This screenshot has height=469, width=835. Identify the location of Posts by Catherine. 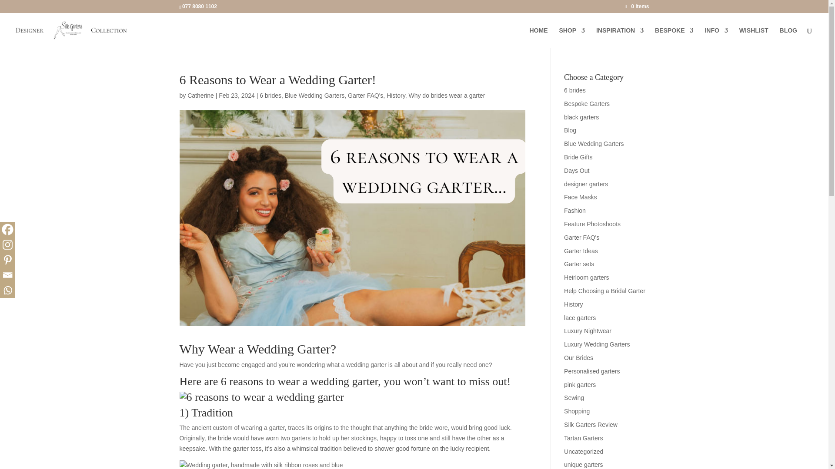
(200, 95).